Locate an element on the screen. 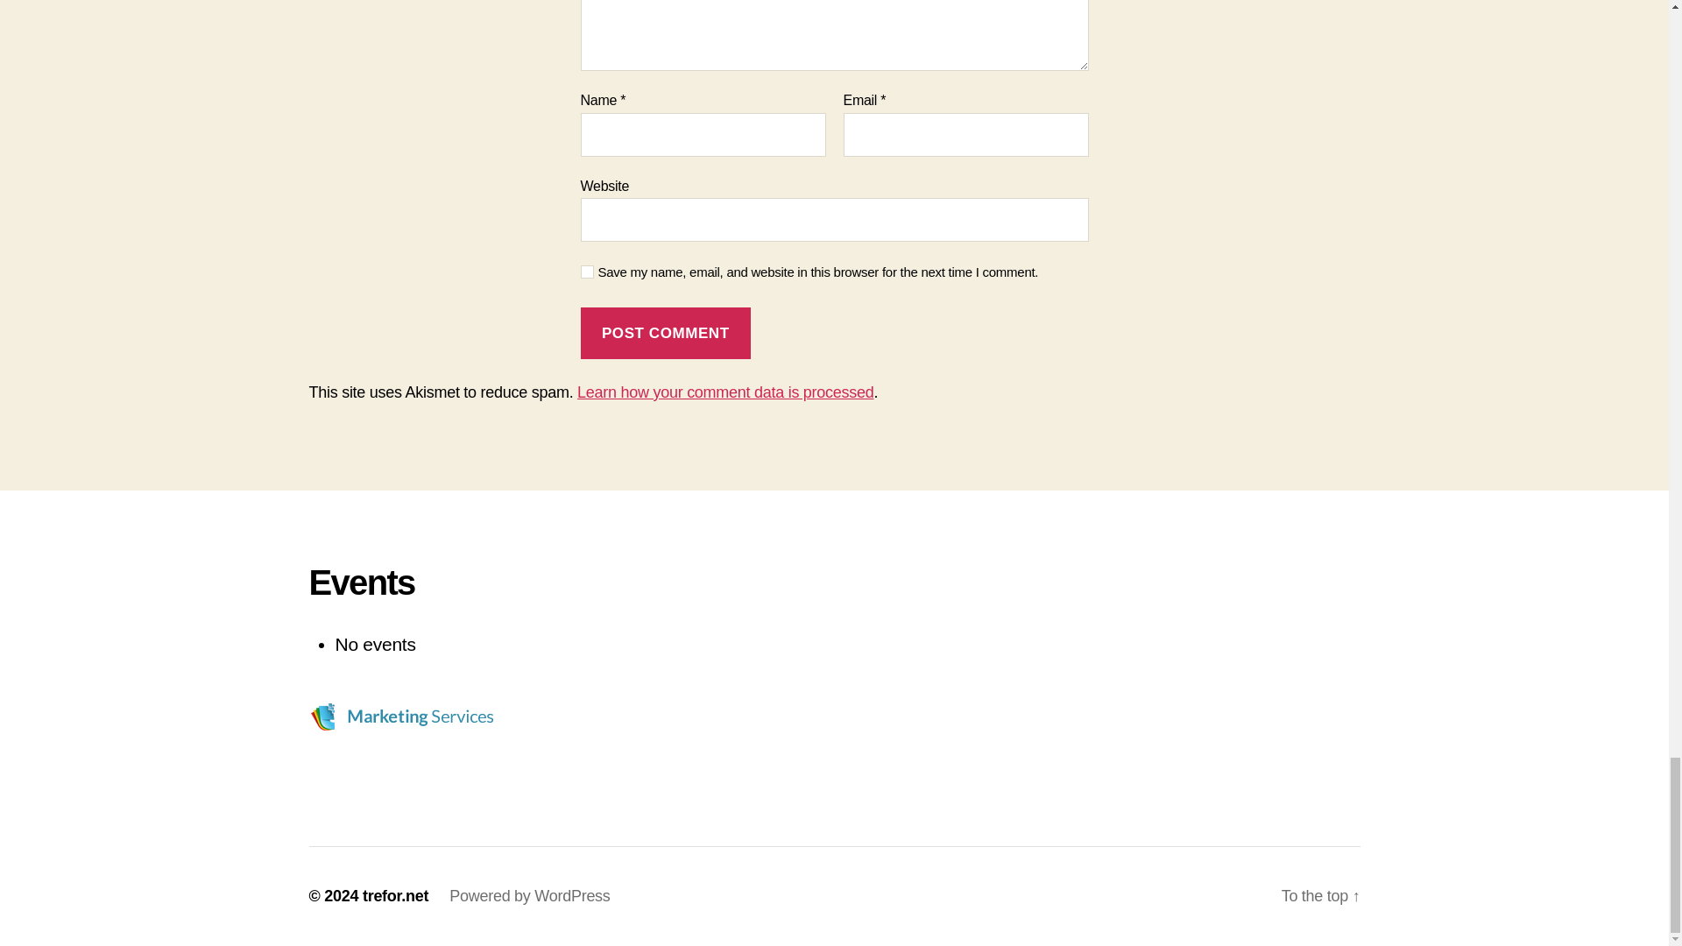  Post Comment is located at coordinates (665, 333).